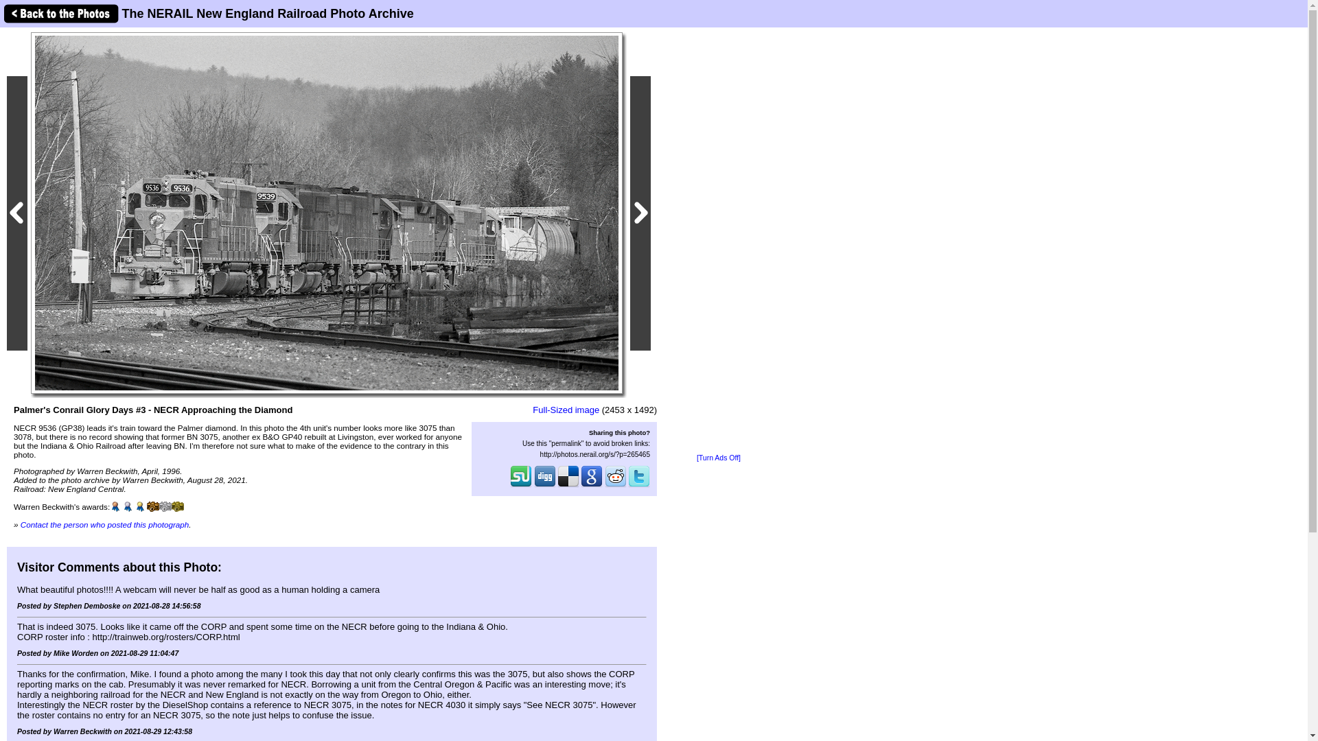 Image resolution: width=1318 pixels, height=741 pixels. What do you see at coordinates (638, 486) in the screenshot?
I see `Twit This` at bounding box center [638, 486].